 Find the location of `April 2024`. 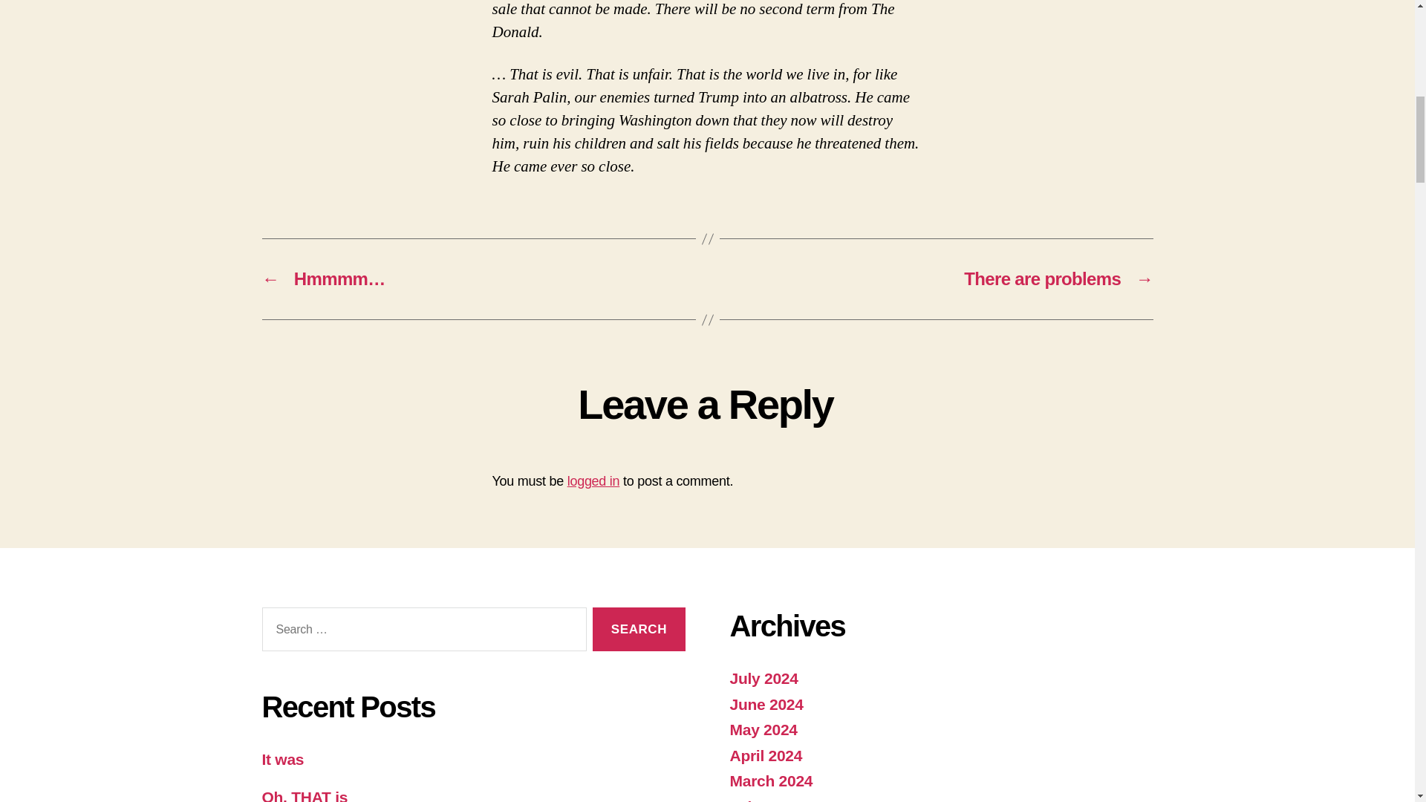

April 2024 is located at coordinates (765, 755).